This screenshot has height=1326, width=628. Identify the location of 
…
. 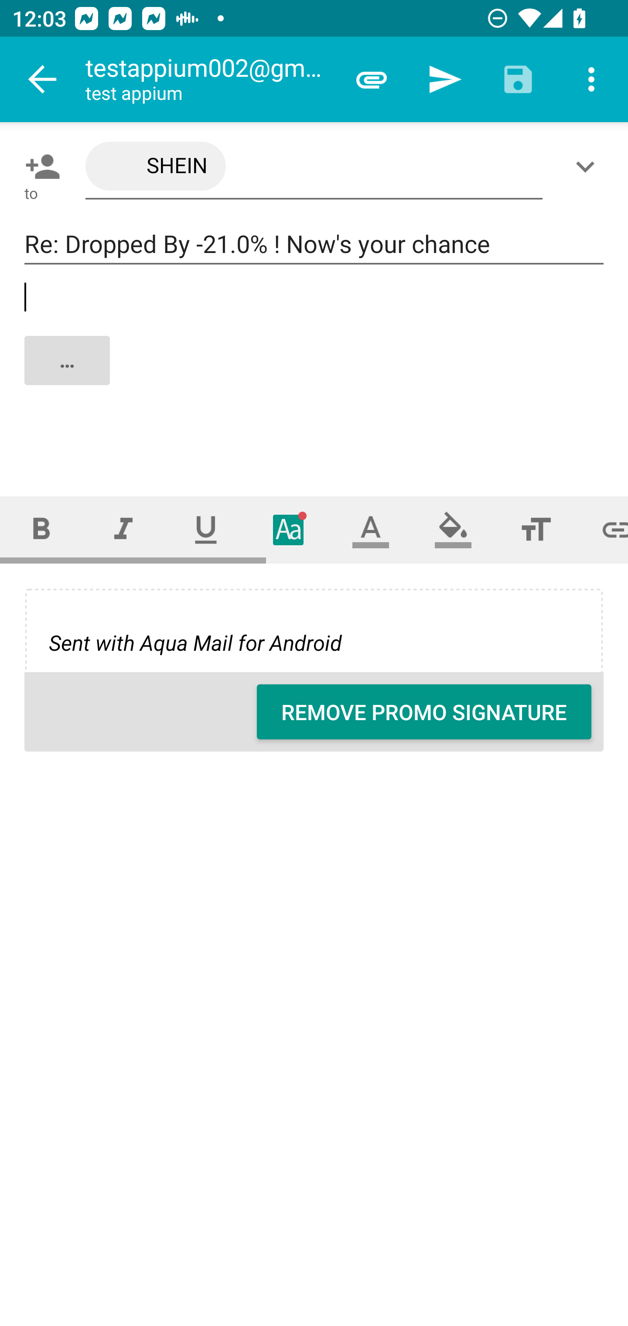
(315, 374).